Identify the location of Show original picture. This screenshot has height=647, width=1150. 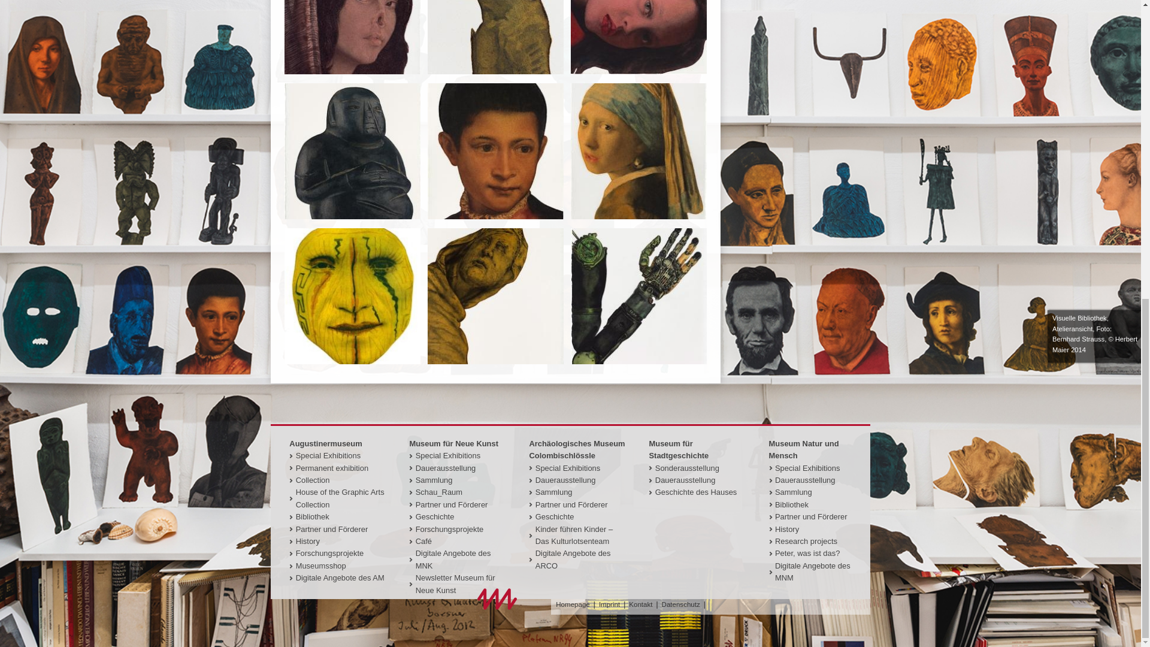
(352, 217).